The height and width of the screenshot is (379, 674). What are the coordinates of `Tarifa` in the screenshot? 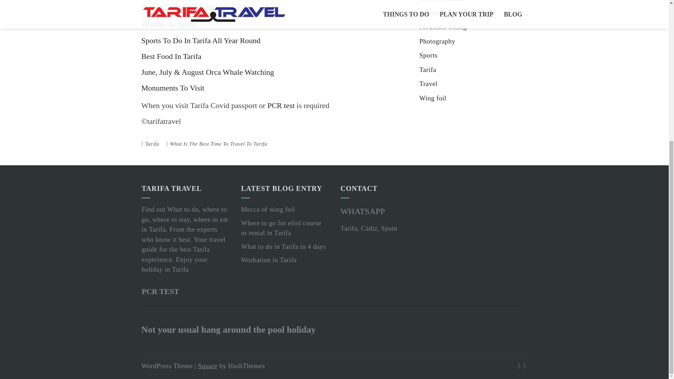 It's located at (428, 69).